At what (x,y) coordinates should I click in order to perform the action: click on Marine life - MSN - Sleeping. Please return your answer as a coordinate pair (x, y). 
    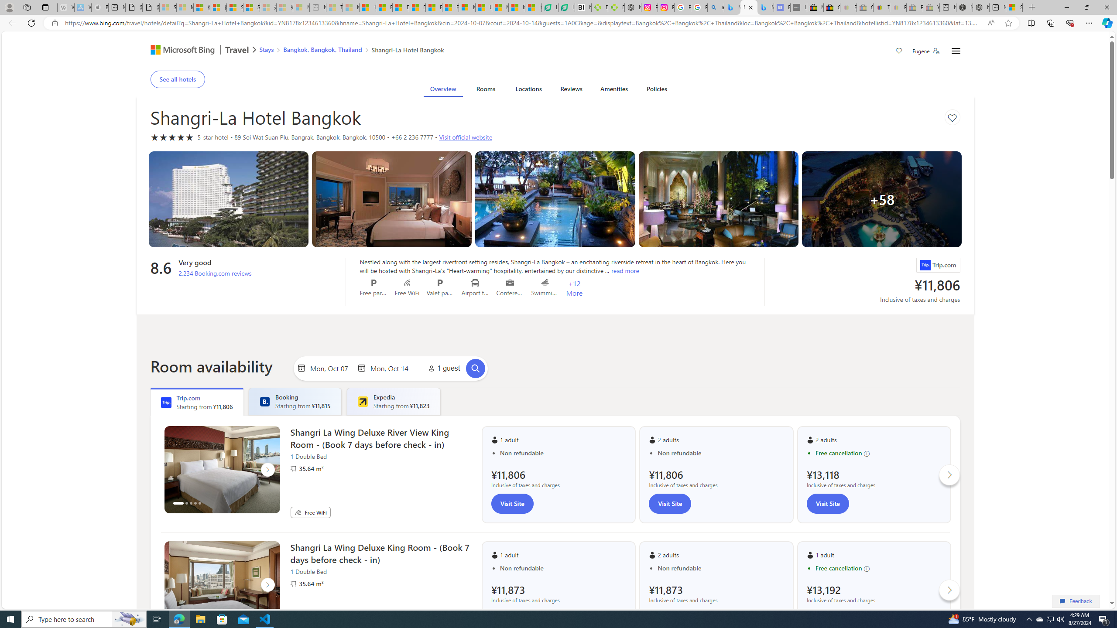
    Looking at the image, I should click on (351, 7).